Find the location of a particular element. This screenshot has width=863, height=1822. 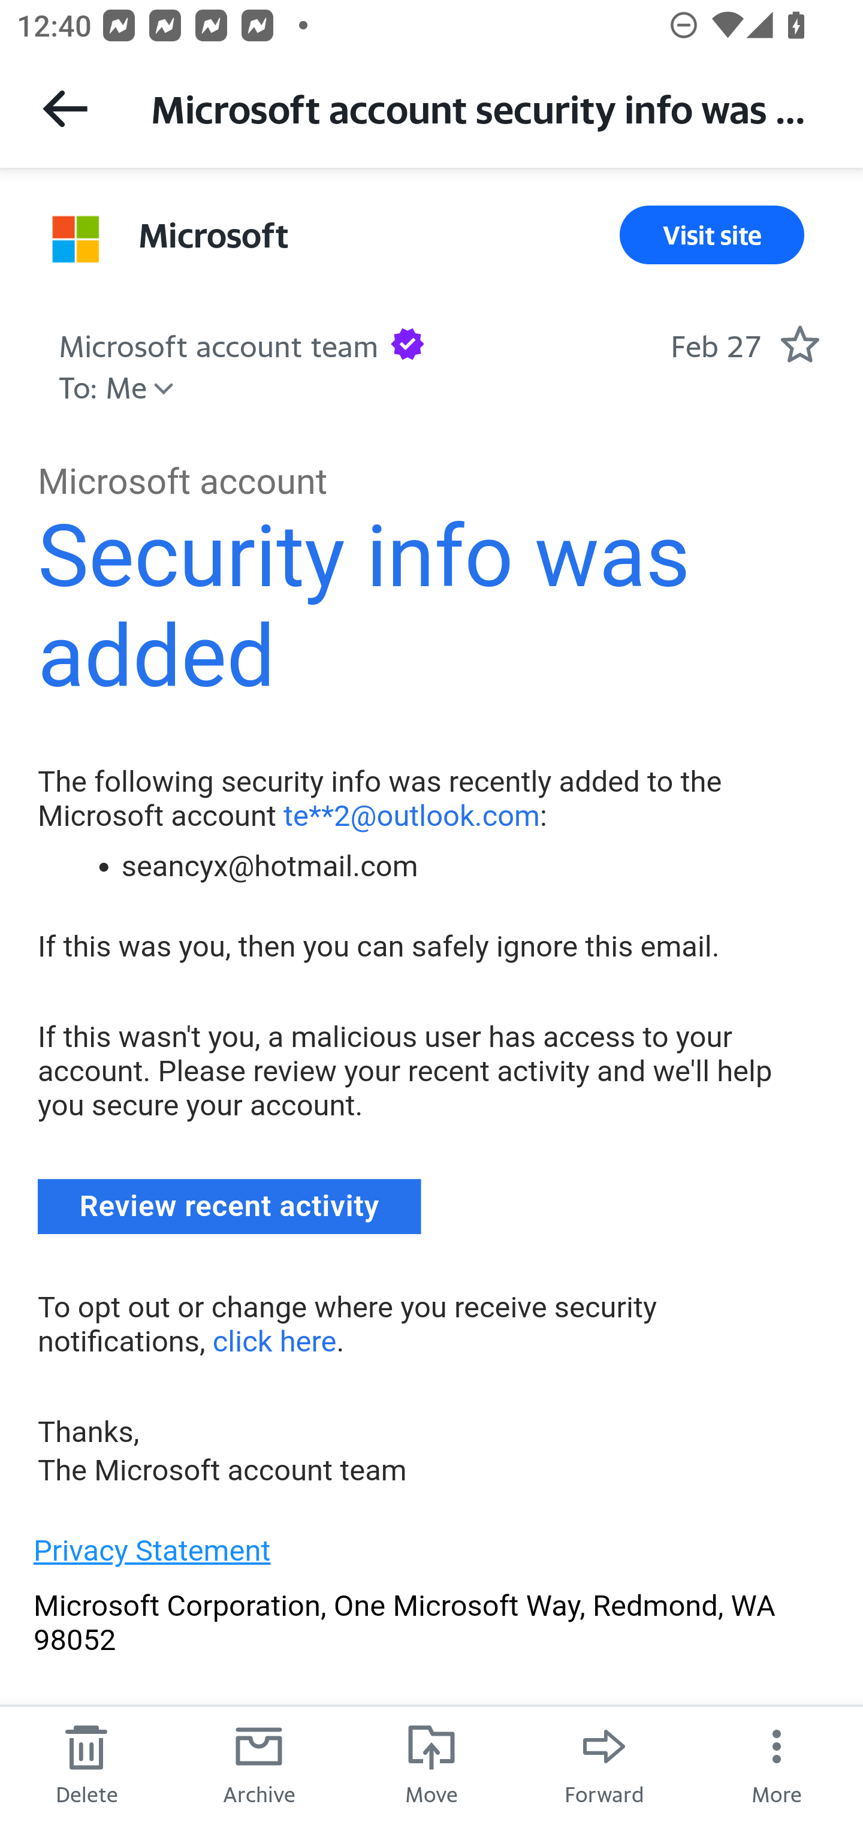

View all messages from sender is located at coordinates (76, 240).